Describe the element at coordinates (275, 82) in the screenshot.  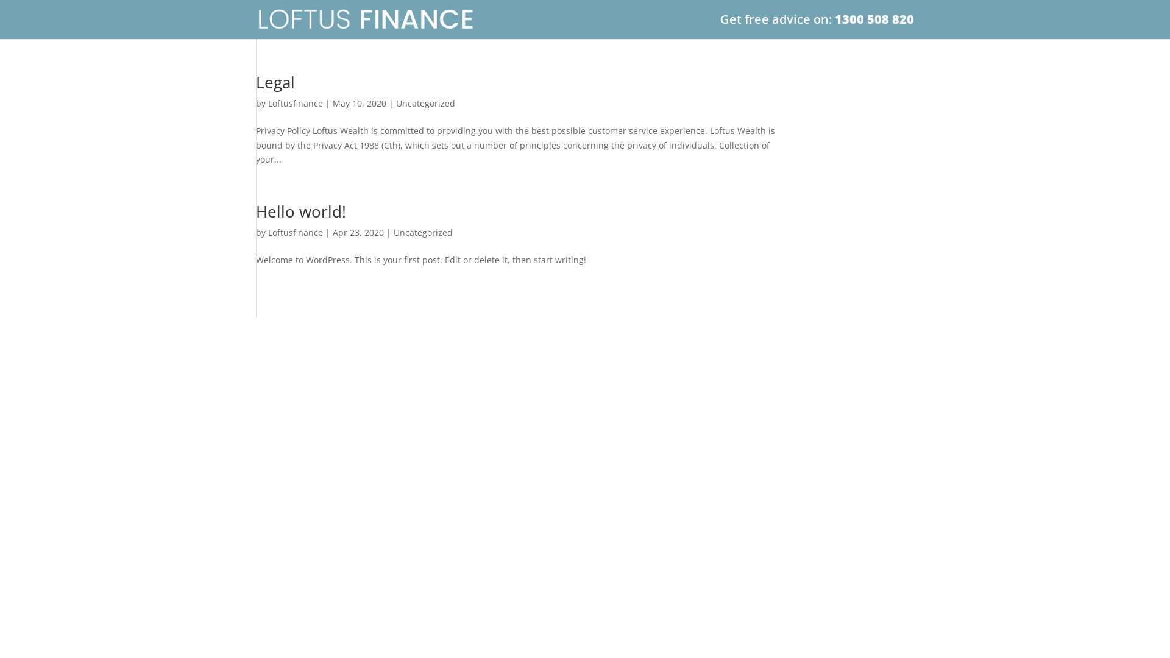
I see `Legal` at that location.